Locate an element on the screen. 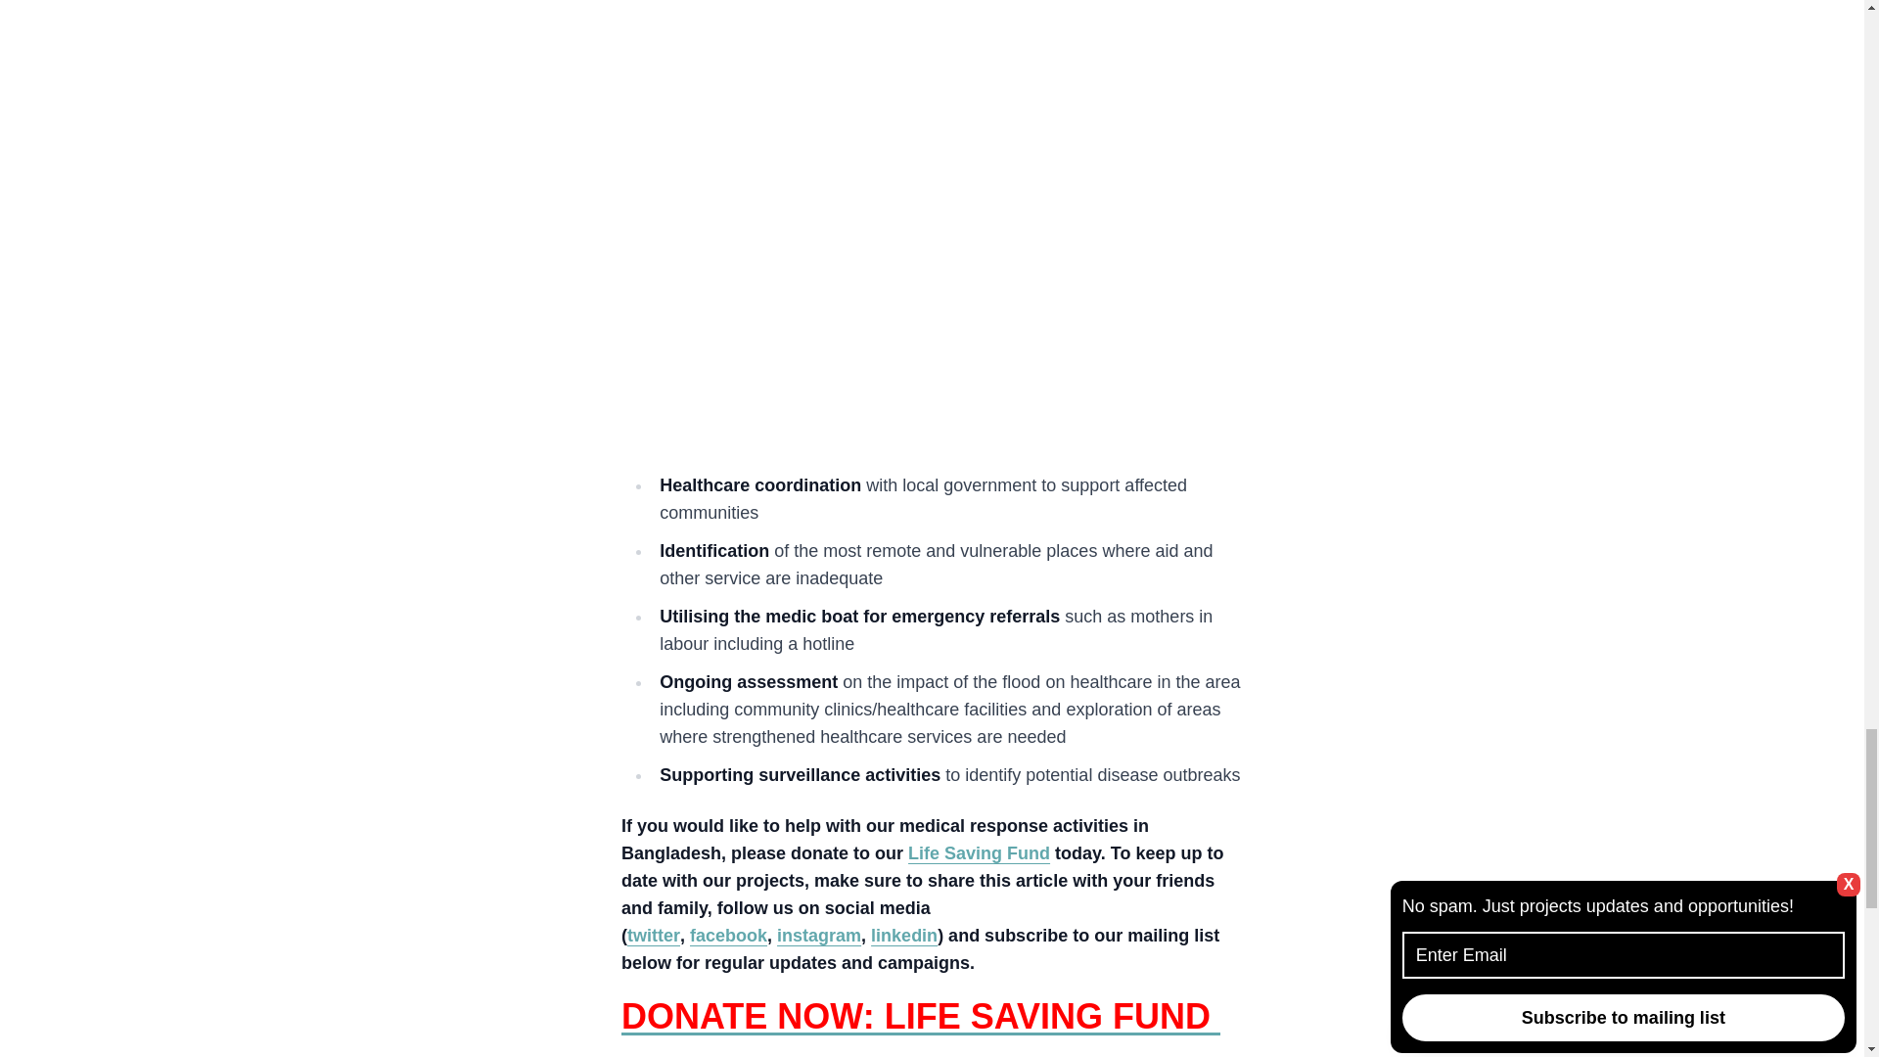  Life Saving Fund is located at coordinates (979, 853).